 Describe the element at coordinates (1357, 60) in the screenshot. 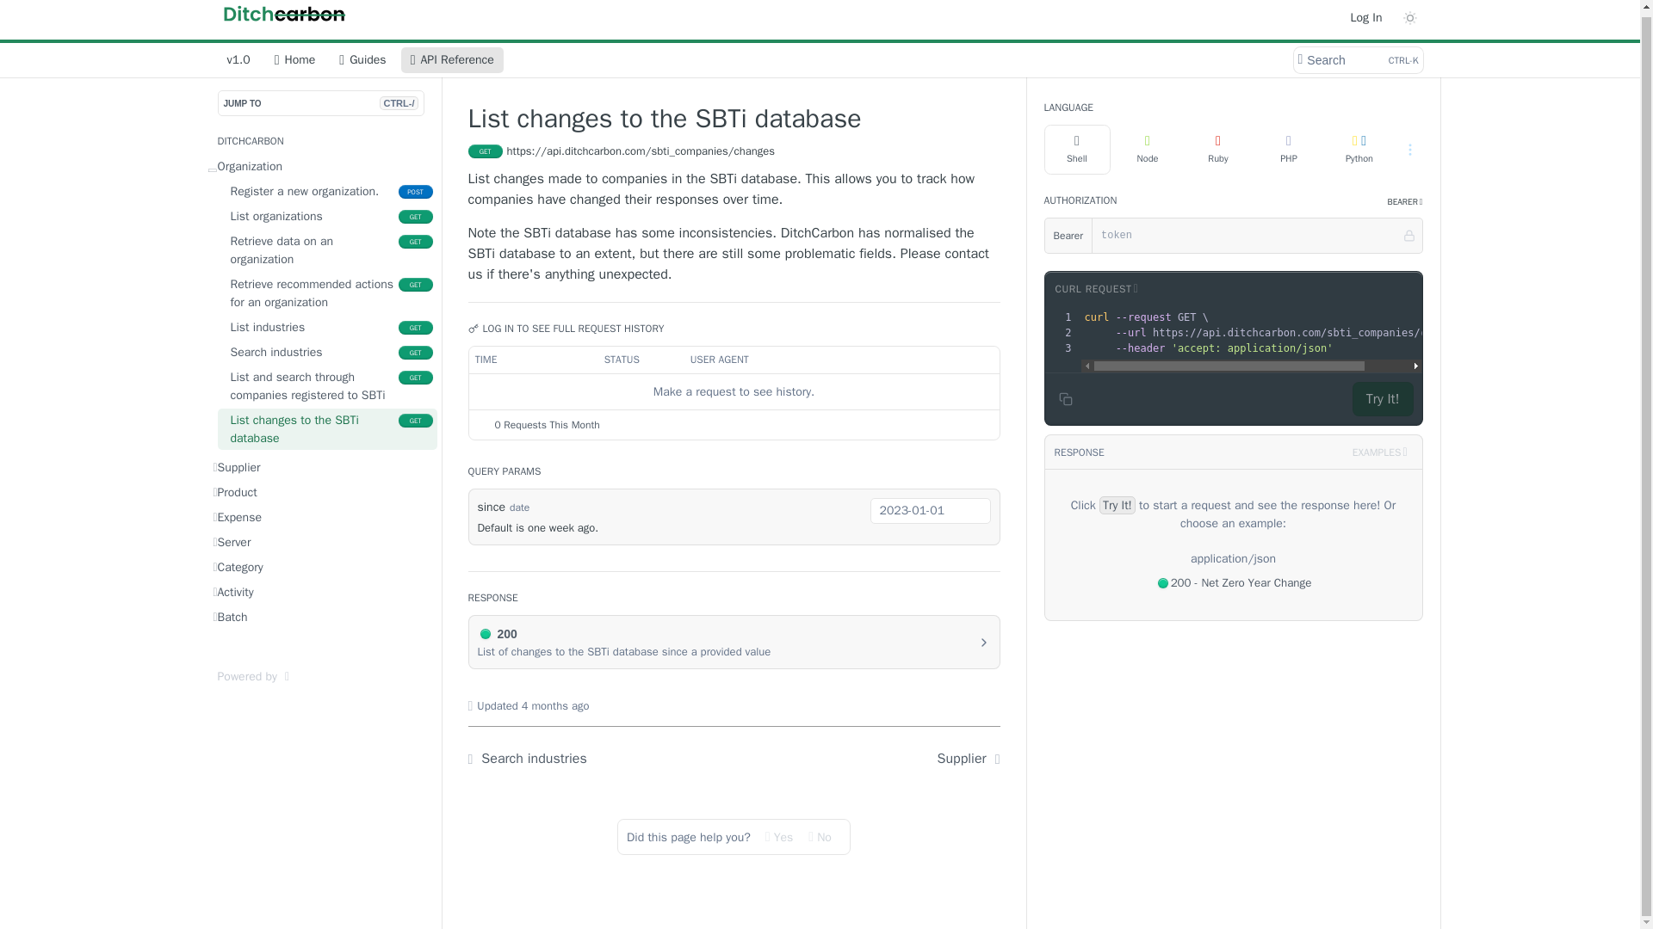

I see `Product` at that location.